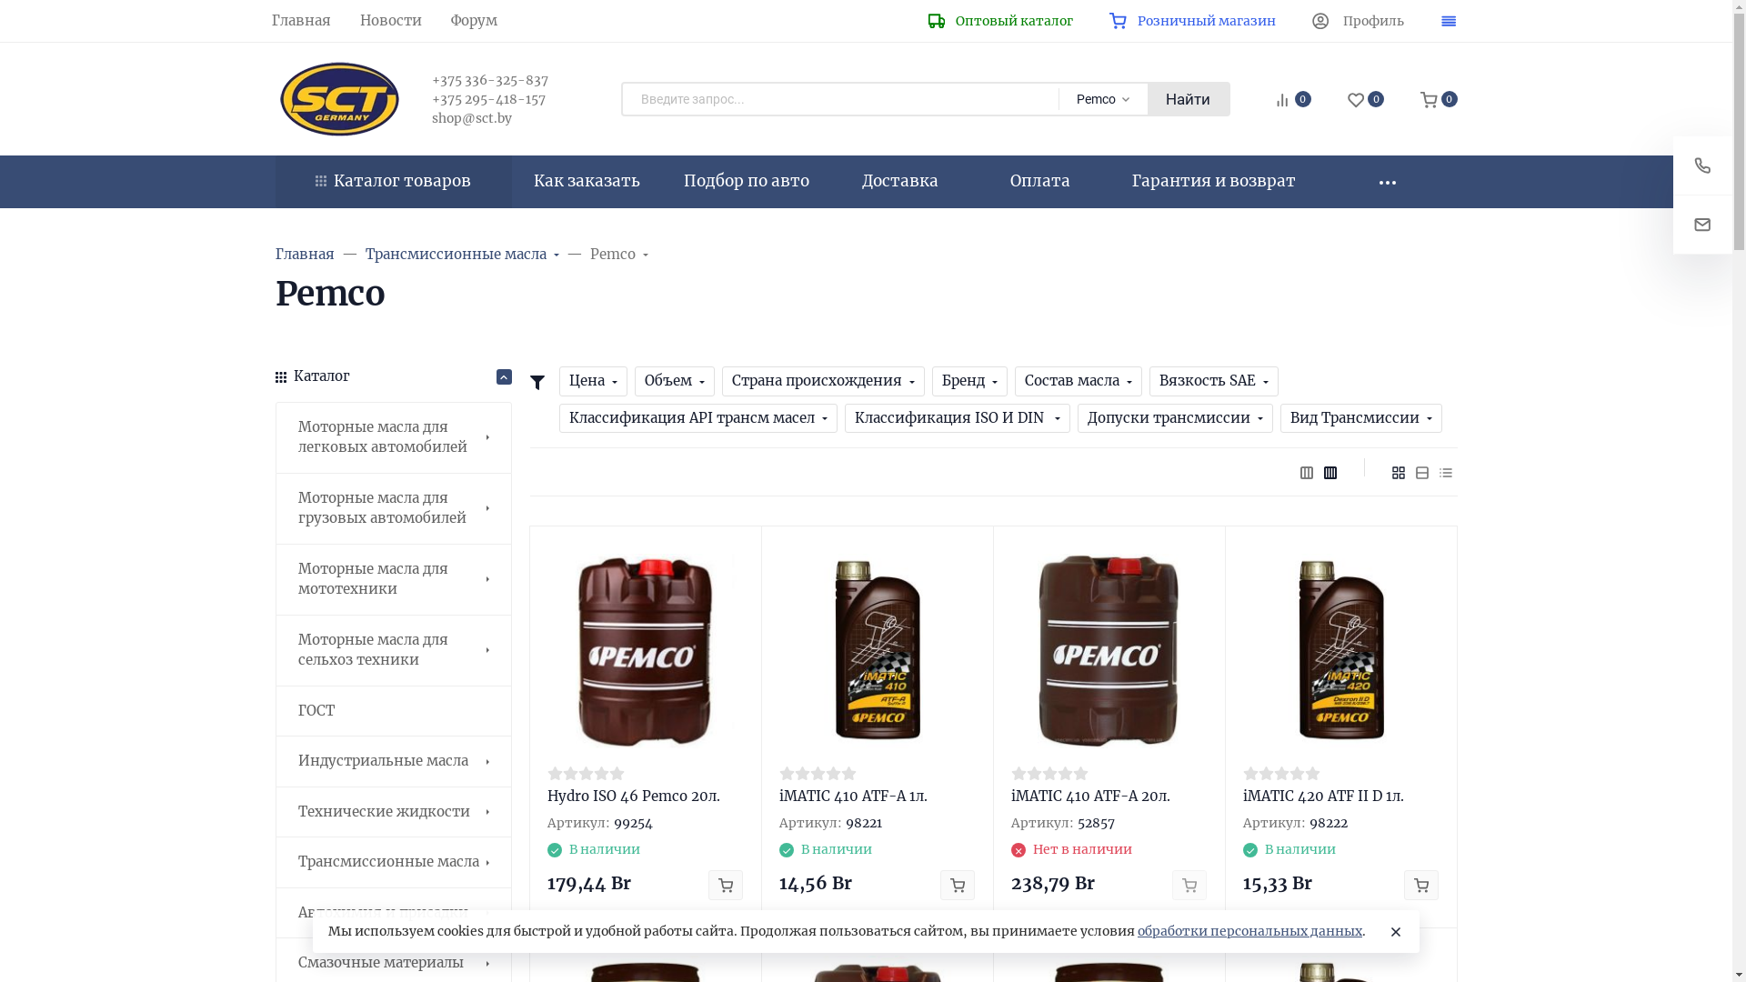 Image resolution: width=1746 pixels, height=982 pixels. I want to click on Pemco, so click(618, 255).